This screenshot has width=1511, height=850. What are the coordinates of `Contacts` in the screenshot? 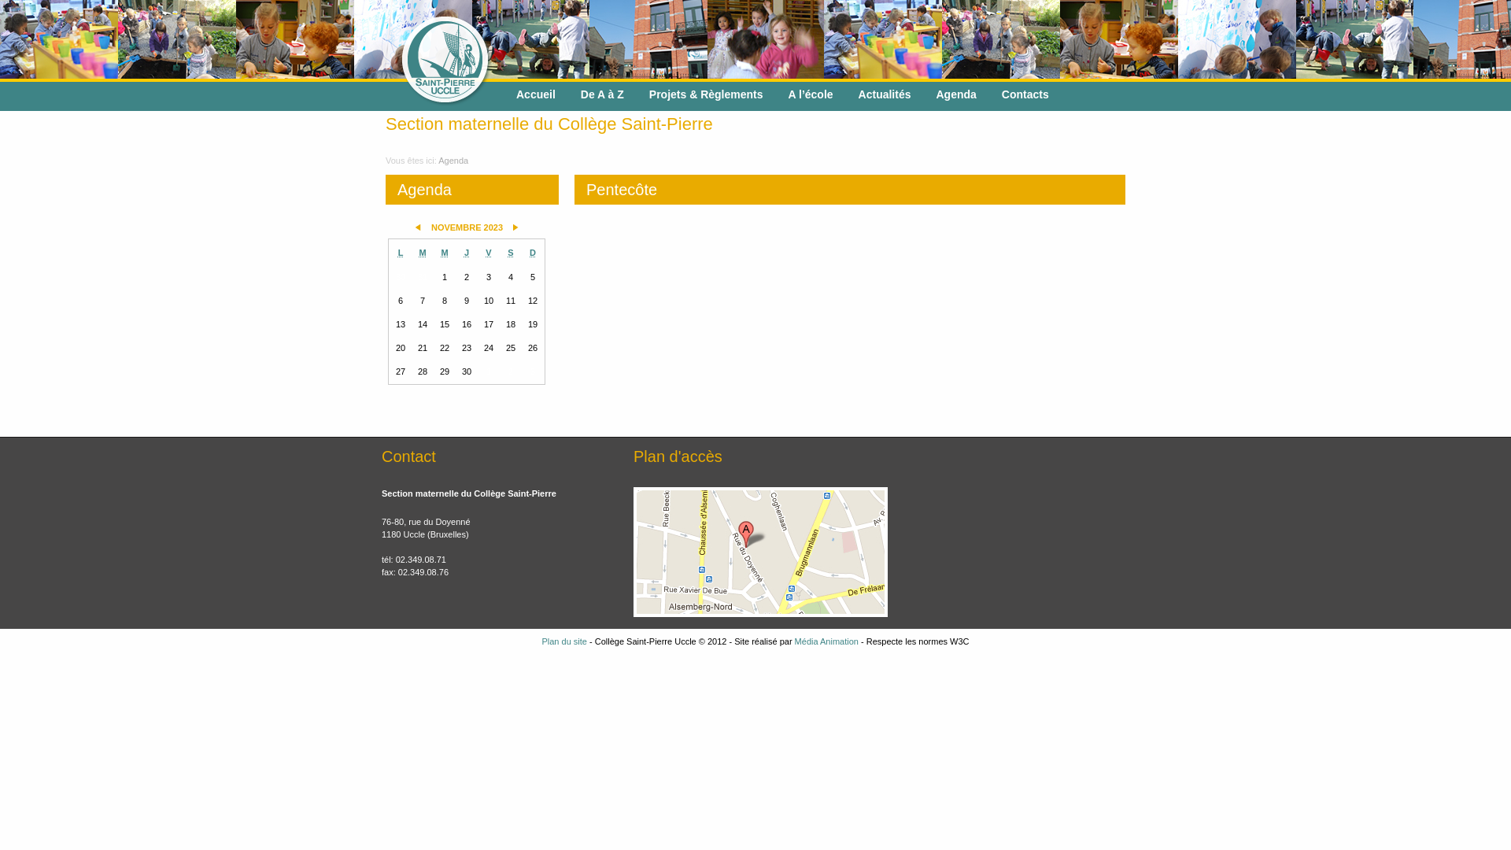 It's located at (1025, 94).